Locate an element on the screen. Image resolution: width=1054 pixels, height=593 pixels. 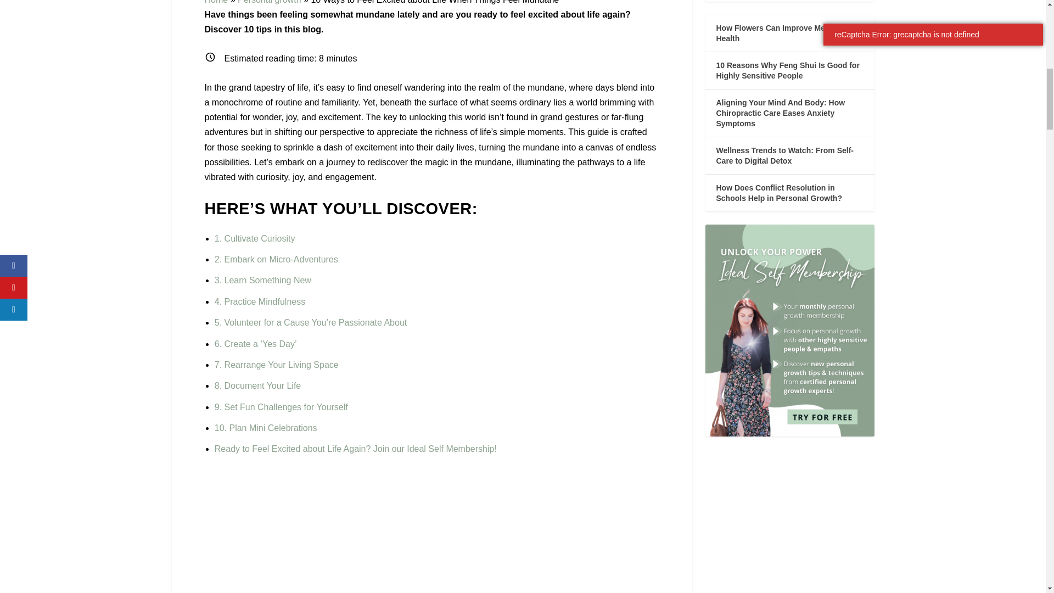
Home is located at coordinates (216, 2).